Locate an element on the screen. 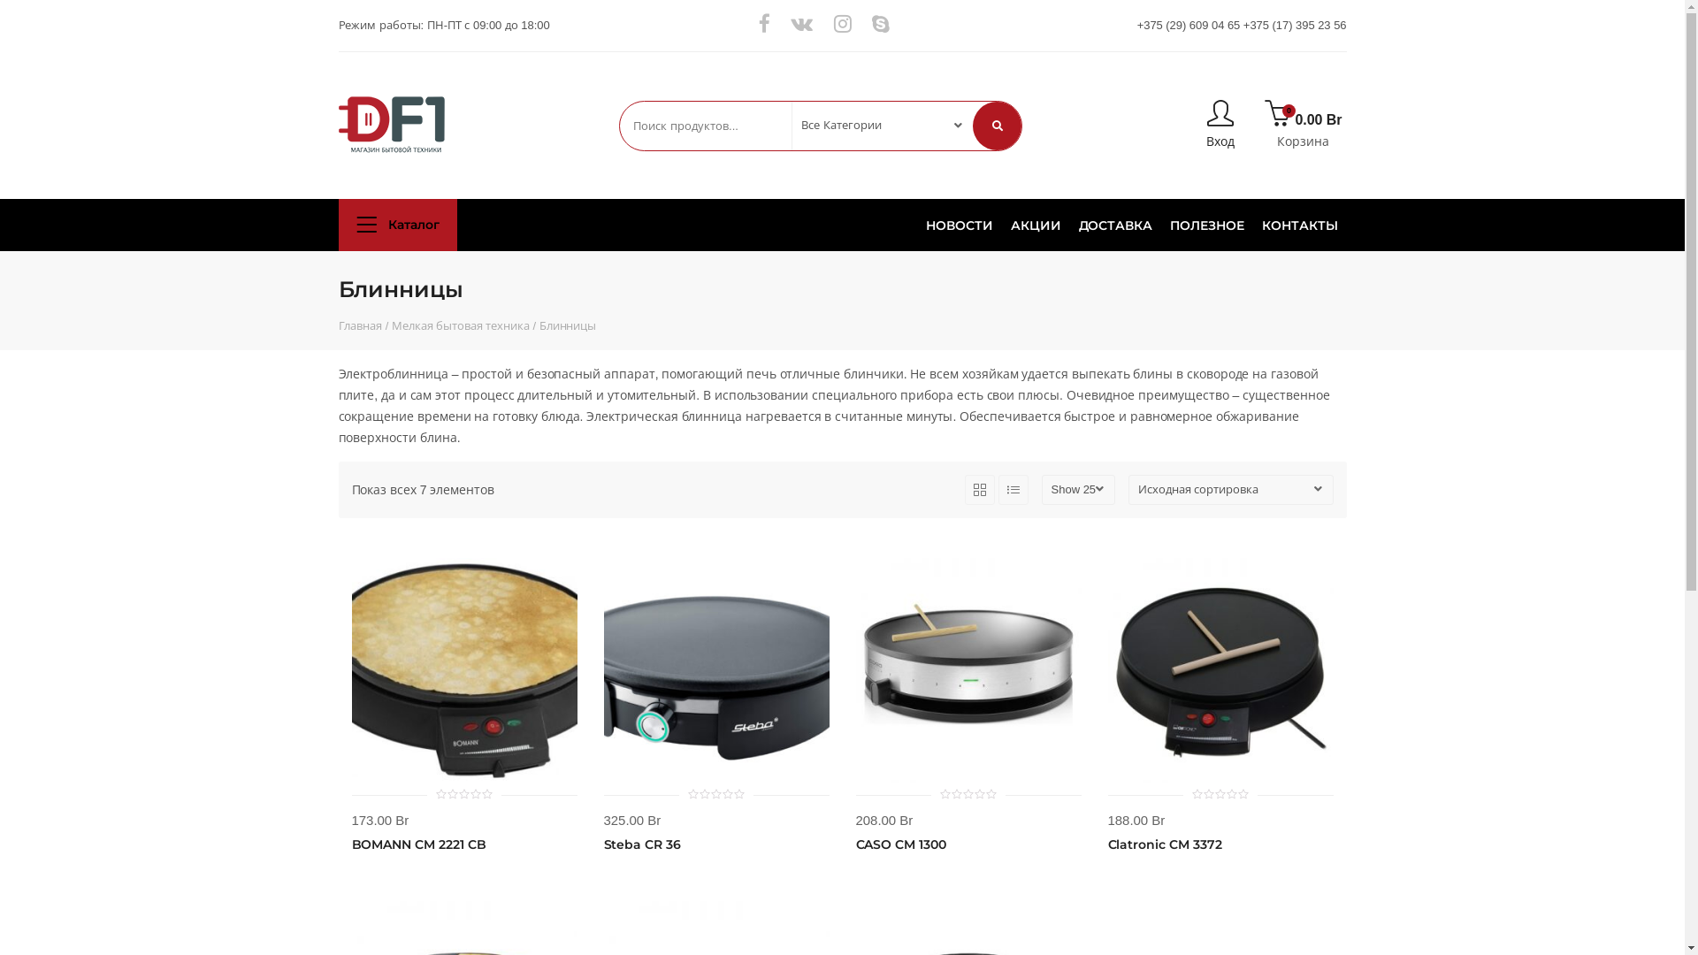  +375 (17) 395 23 56 is located at coordinates (1295, 26).